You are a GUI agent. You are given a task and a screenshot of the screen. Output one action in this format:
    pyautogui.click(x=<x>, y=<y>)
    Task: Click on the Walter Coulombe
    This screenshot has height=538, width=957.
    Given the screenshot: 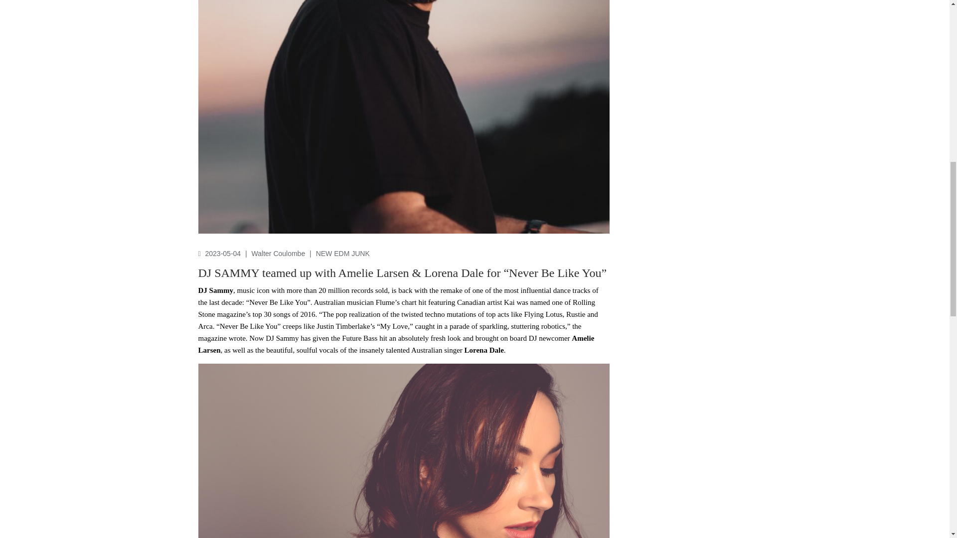 What is the action you would take?
    pyautogui.click(x=279, y=253)
    